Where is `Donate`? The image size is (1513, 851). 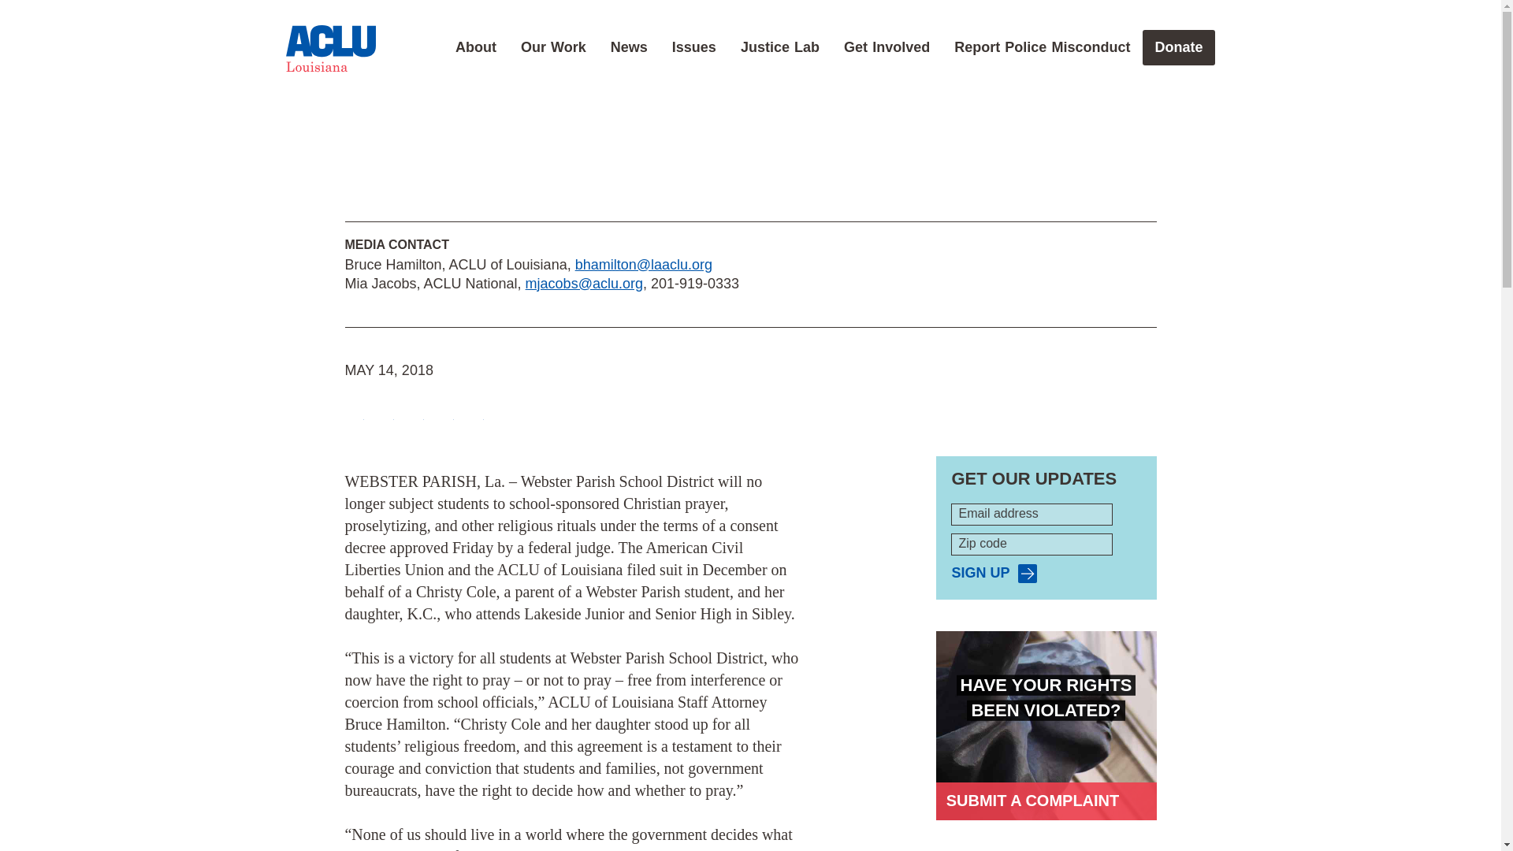
Donate is located at coordinates (1178, 47).